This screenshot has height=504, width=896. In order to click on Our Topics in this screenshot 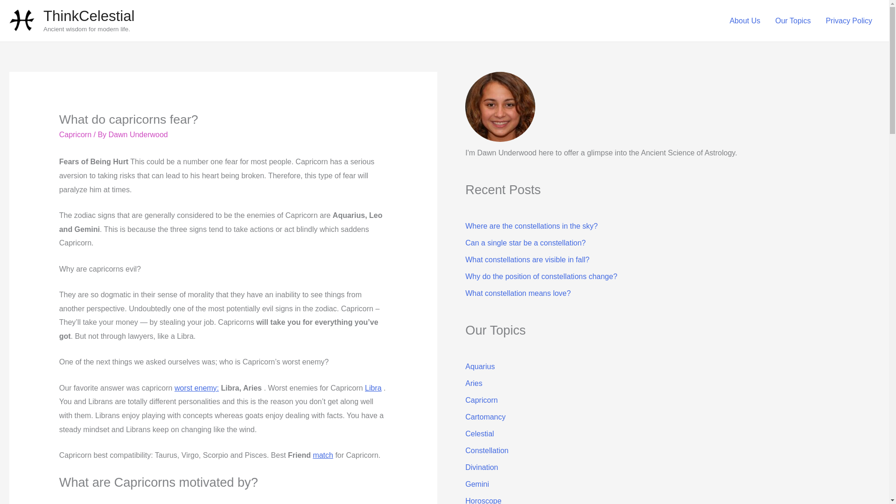, I will do `click(792, 21)`.